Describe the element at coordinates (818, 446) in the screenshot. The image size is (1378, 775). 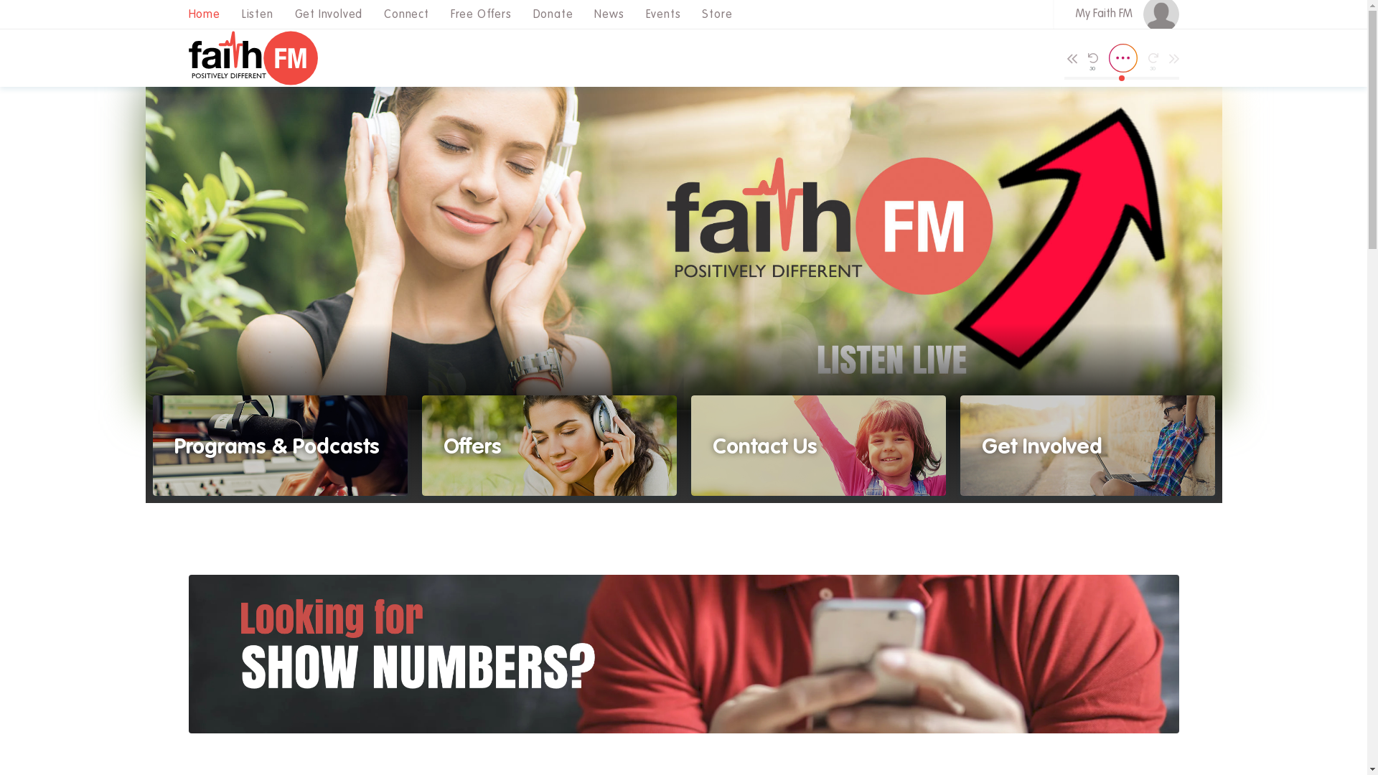
I see `Contact Us` at that location.